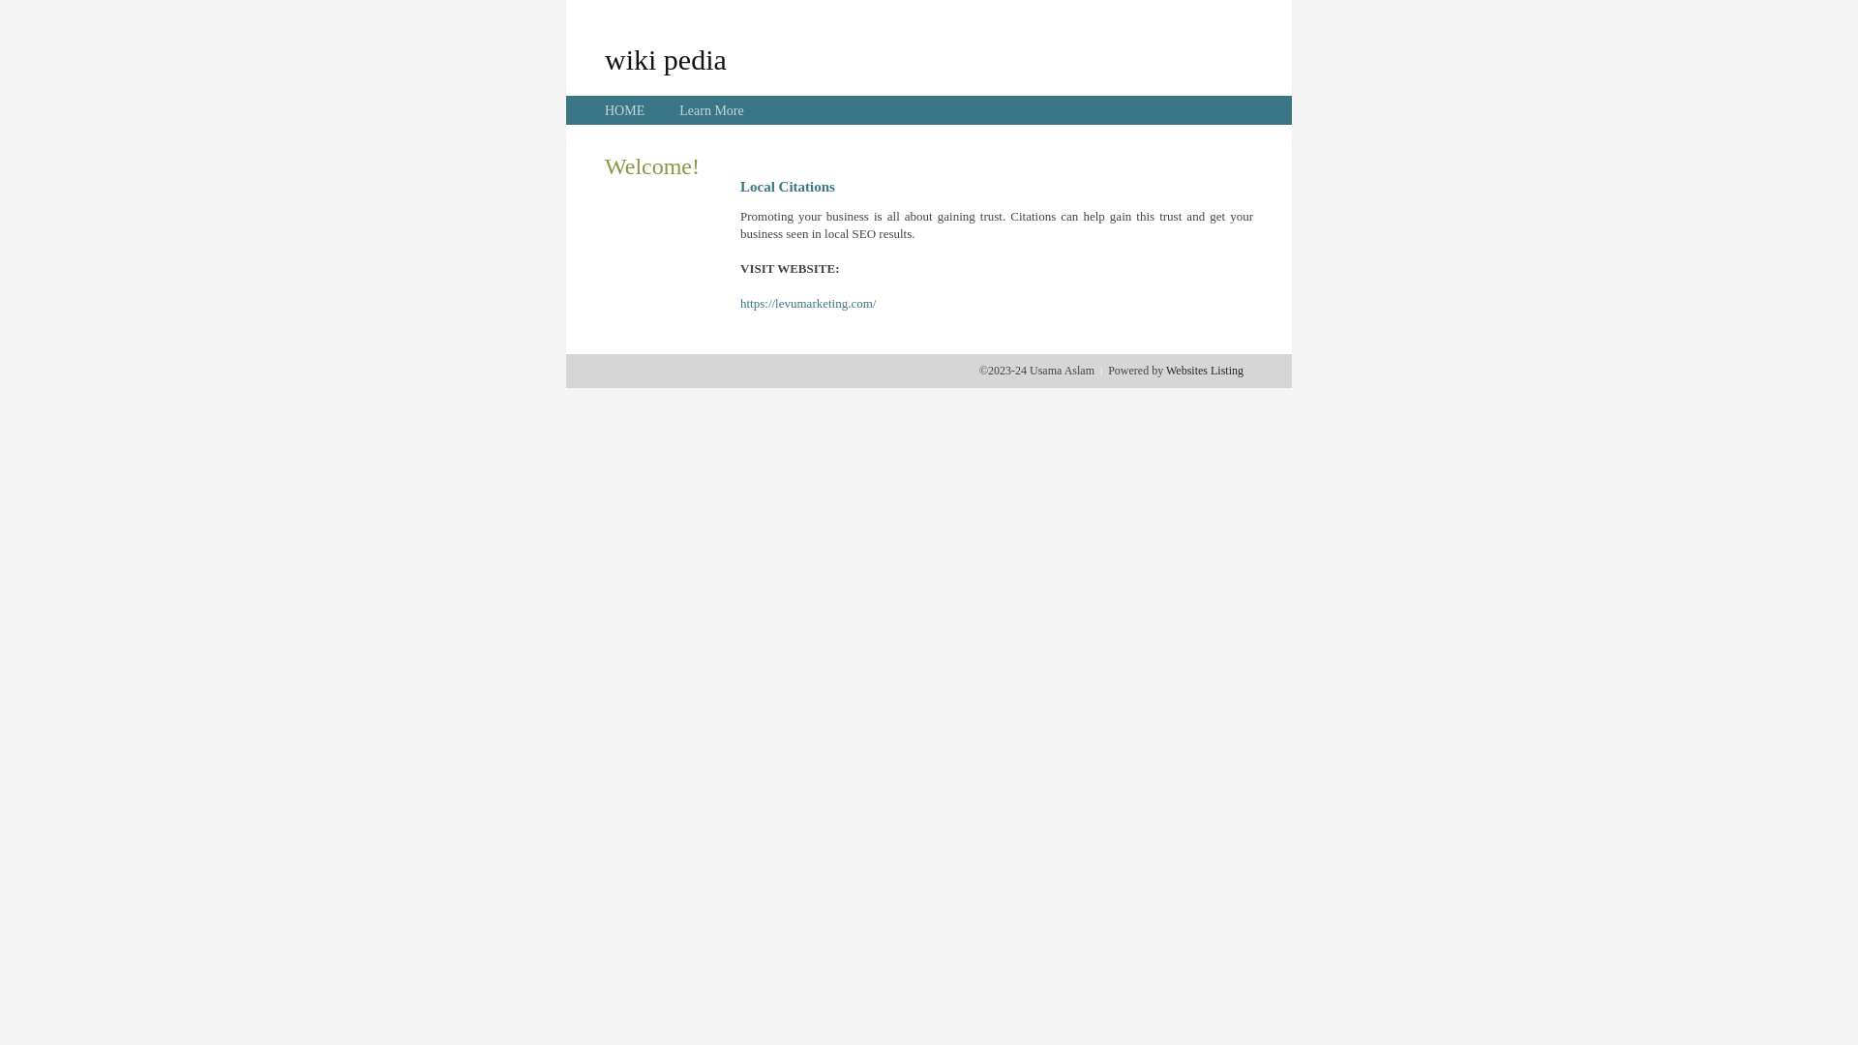 Image resolution: width=1858 pixels, height=1045 pixels. Describe the element at coordinates (1205, 371) in the screenshot. I see `Websites Listing` at that location.